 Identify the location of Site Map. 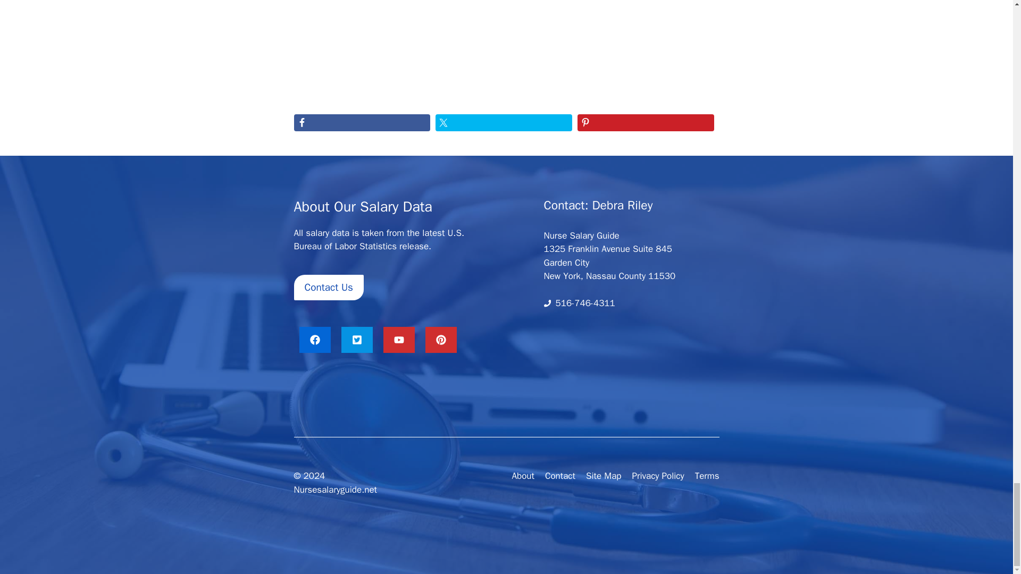
(604, 476).